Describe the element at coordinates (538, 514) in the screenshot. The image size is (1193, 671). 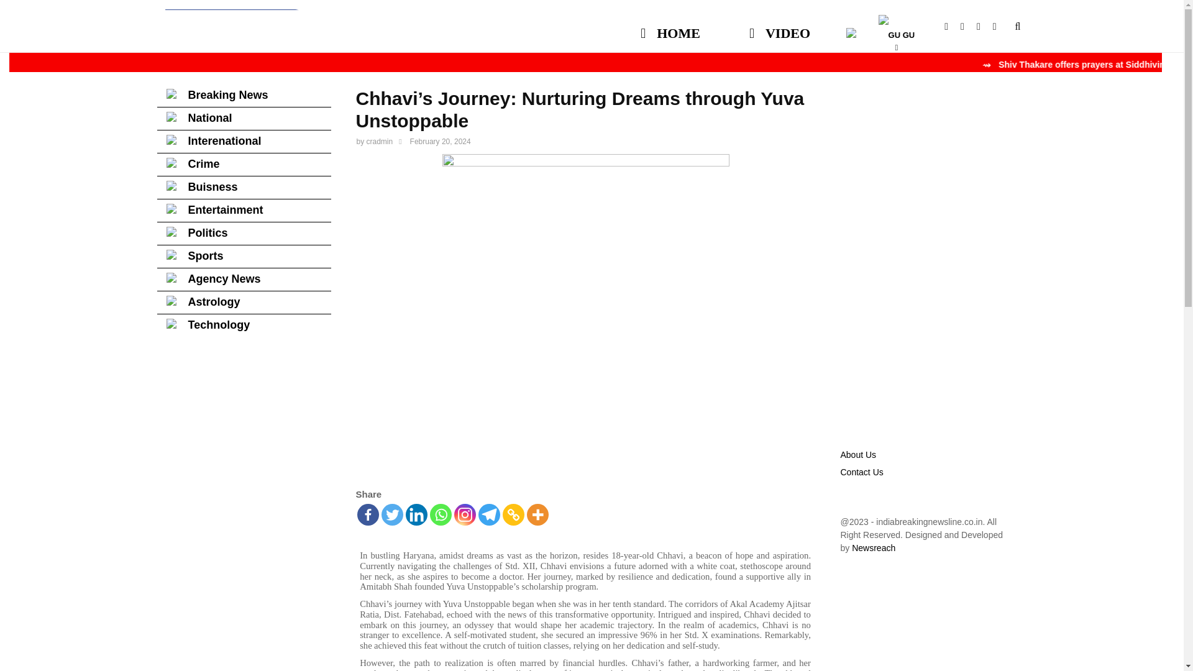
I see `More` at that location.